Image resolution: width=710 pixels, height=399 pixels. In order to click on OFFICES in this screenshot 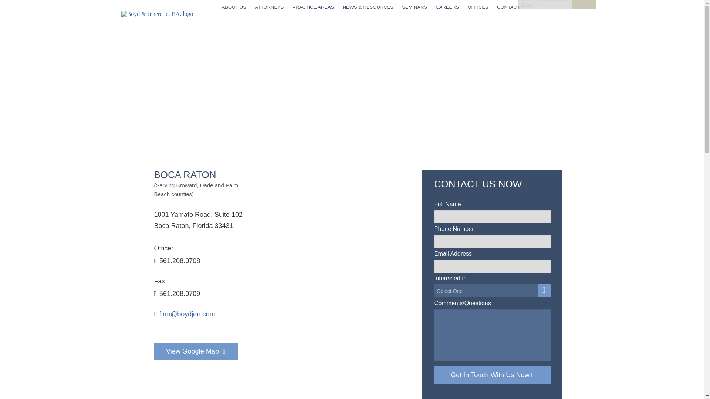, I will do `click(478, 7)`.